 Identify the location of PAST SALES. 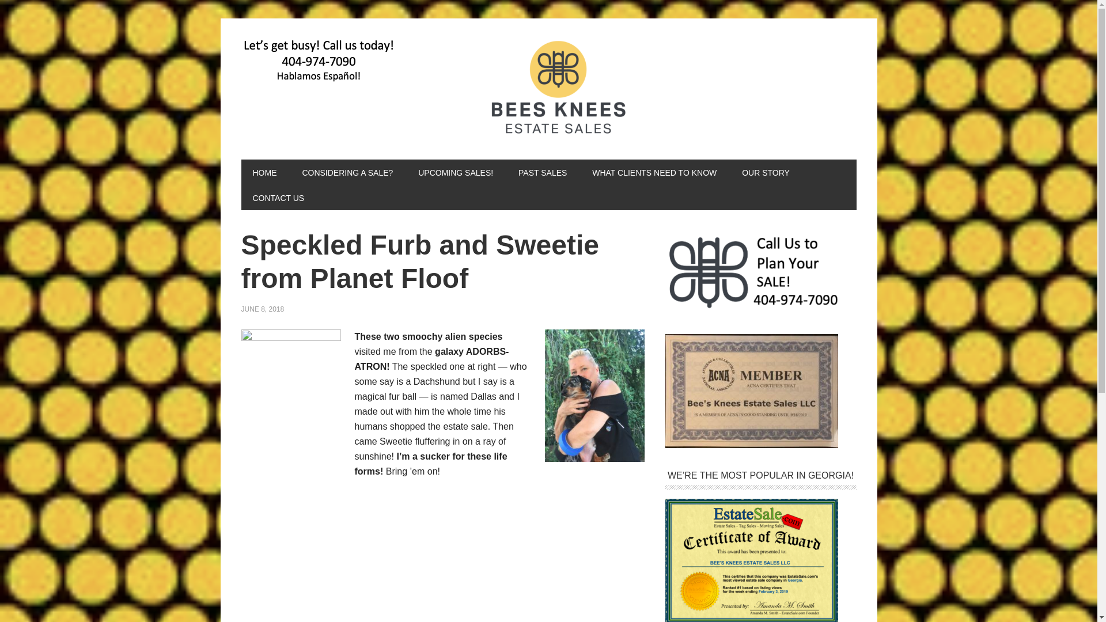
(543, 172).